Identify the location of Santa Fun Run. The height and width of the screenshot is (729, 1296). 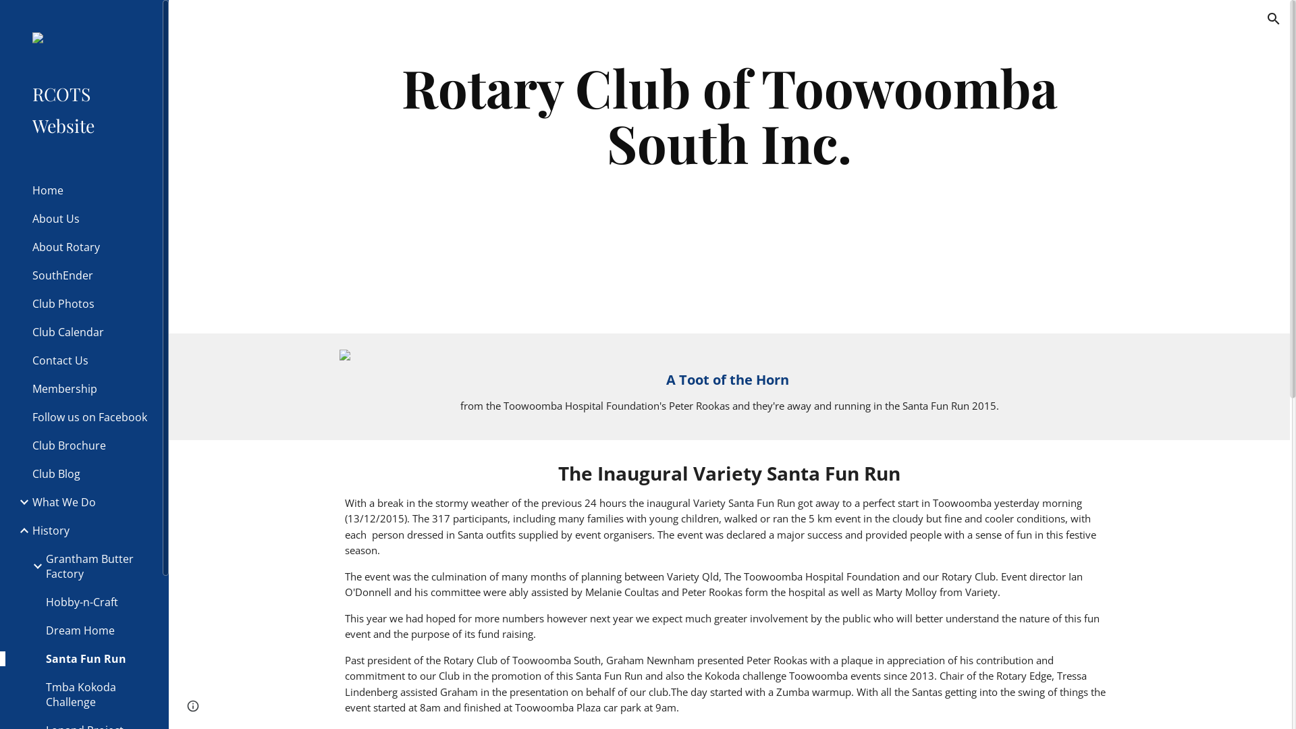
(99, 659).